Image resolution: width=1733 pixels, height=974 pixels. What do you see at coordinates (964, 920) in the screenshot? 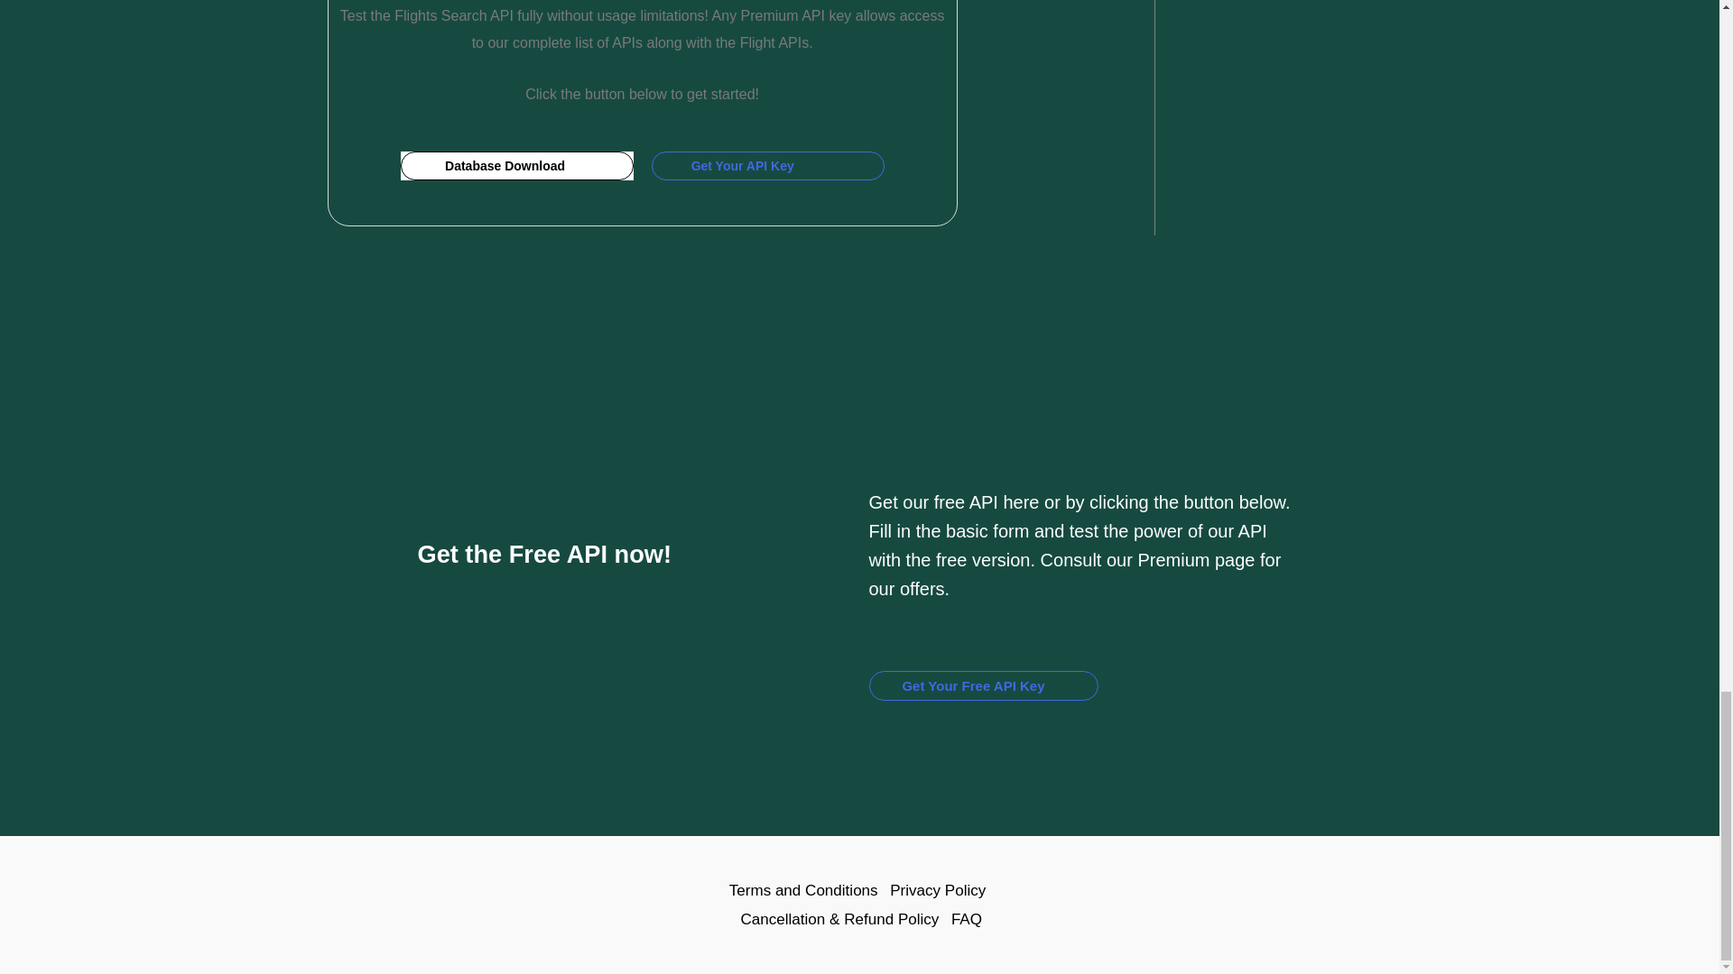
I see `FAQ` at bounding box center [964, 920].